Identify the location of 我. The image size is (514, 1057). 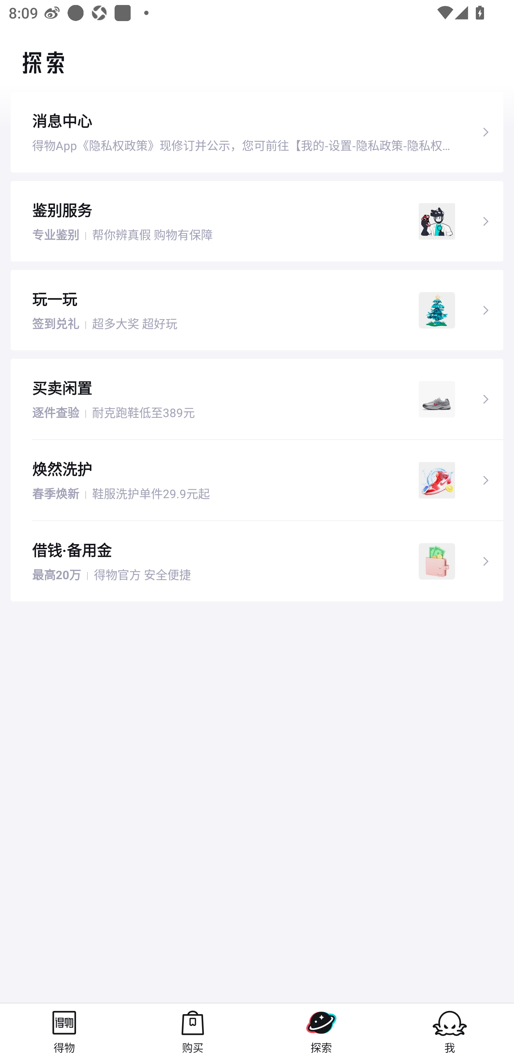
(450, 1030).